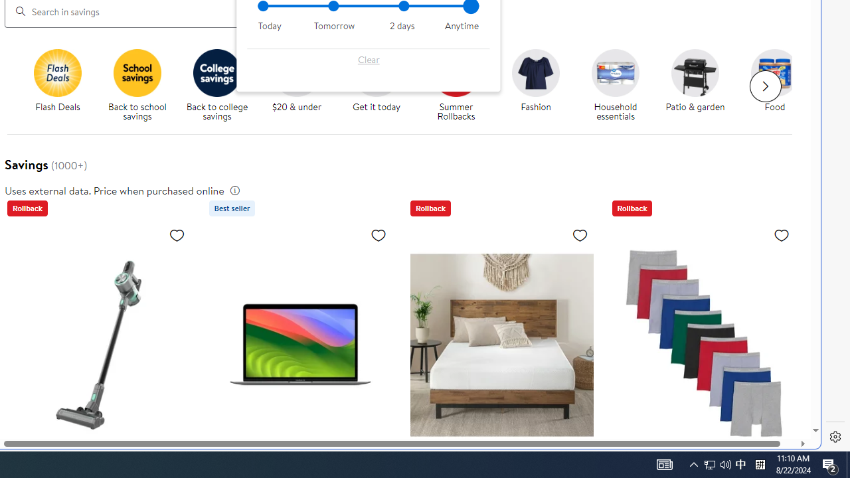 Image resolution: width=850 pixels, height=478 pixels. What do you see at coordinates (376, 72) in the screenshot?
I see `Get it today` at bounding box center [376, 72].